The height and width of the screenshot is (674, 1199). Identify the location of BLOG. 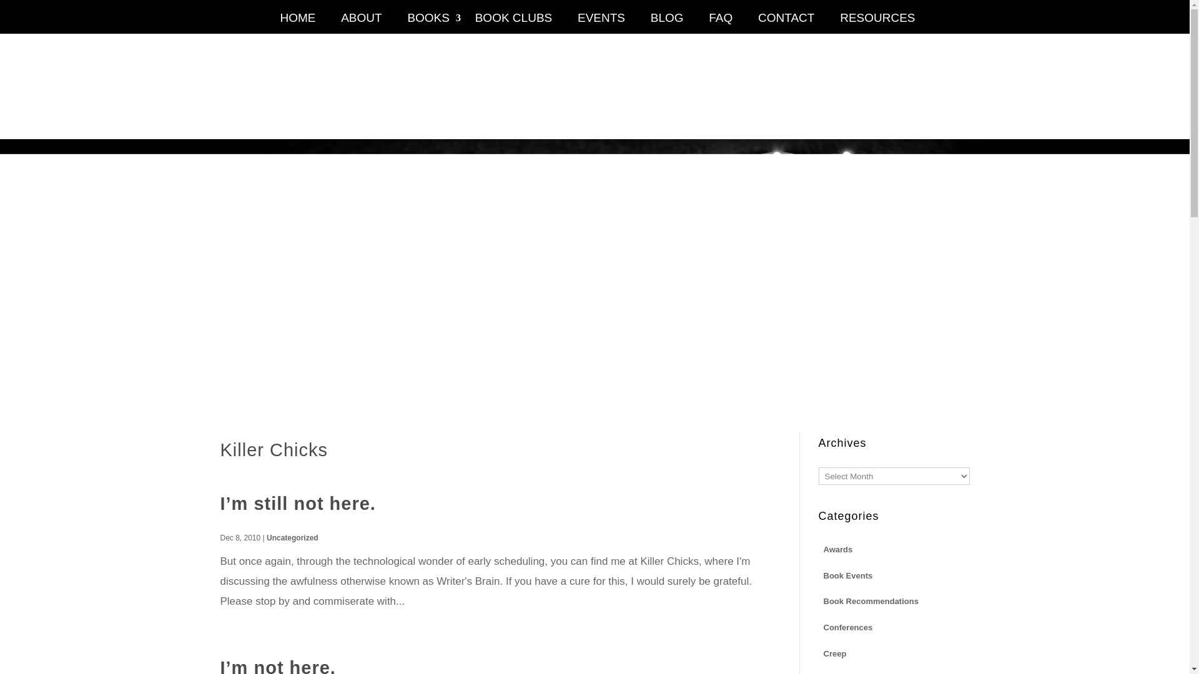
(667, 24).